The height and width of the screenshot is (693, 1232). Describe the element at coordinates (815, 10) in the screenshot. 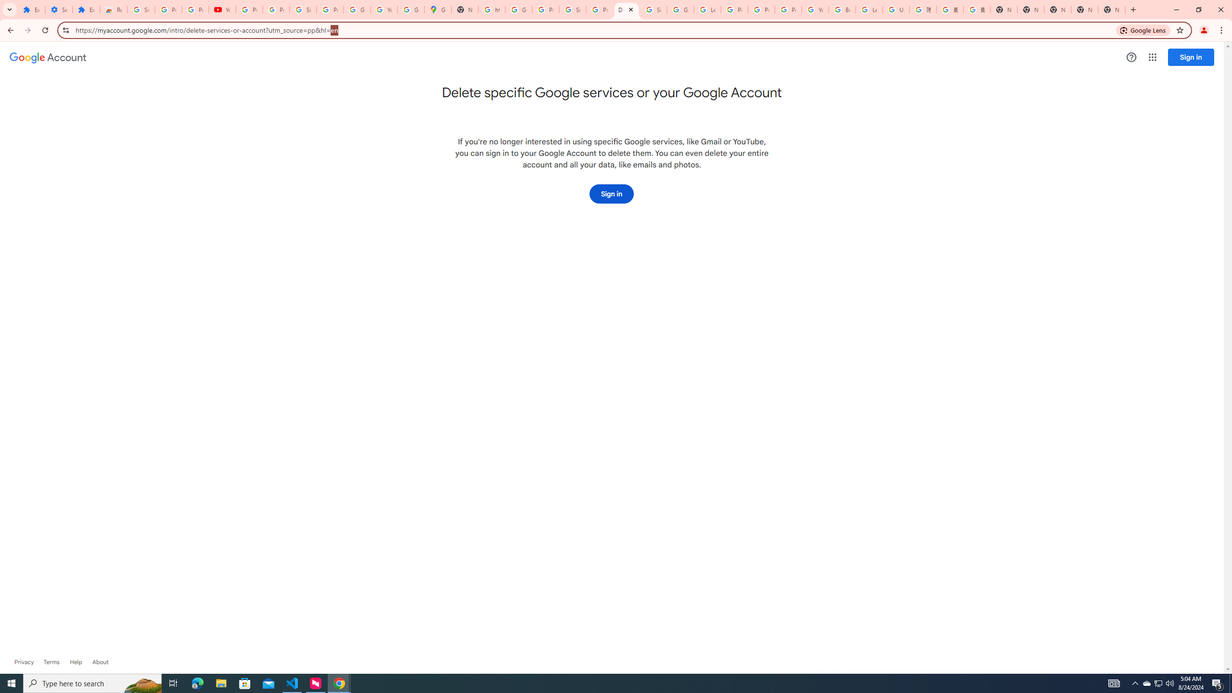

I see `YouTube` at that location.